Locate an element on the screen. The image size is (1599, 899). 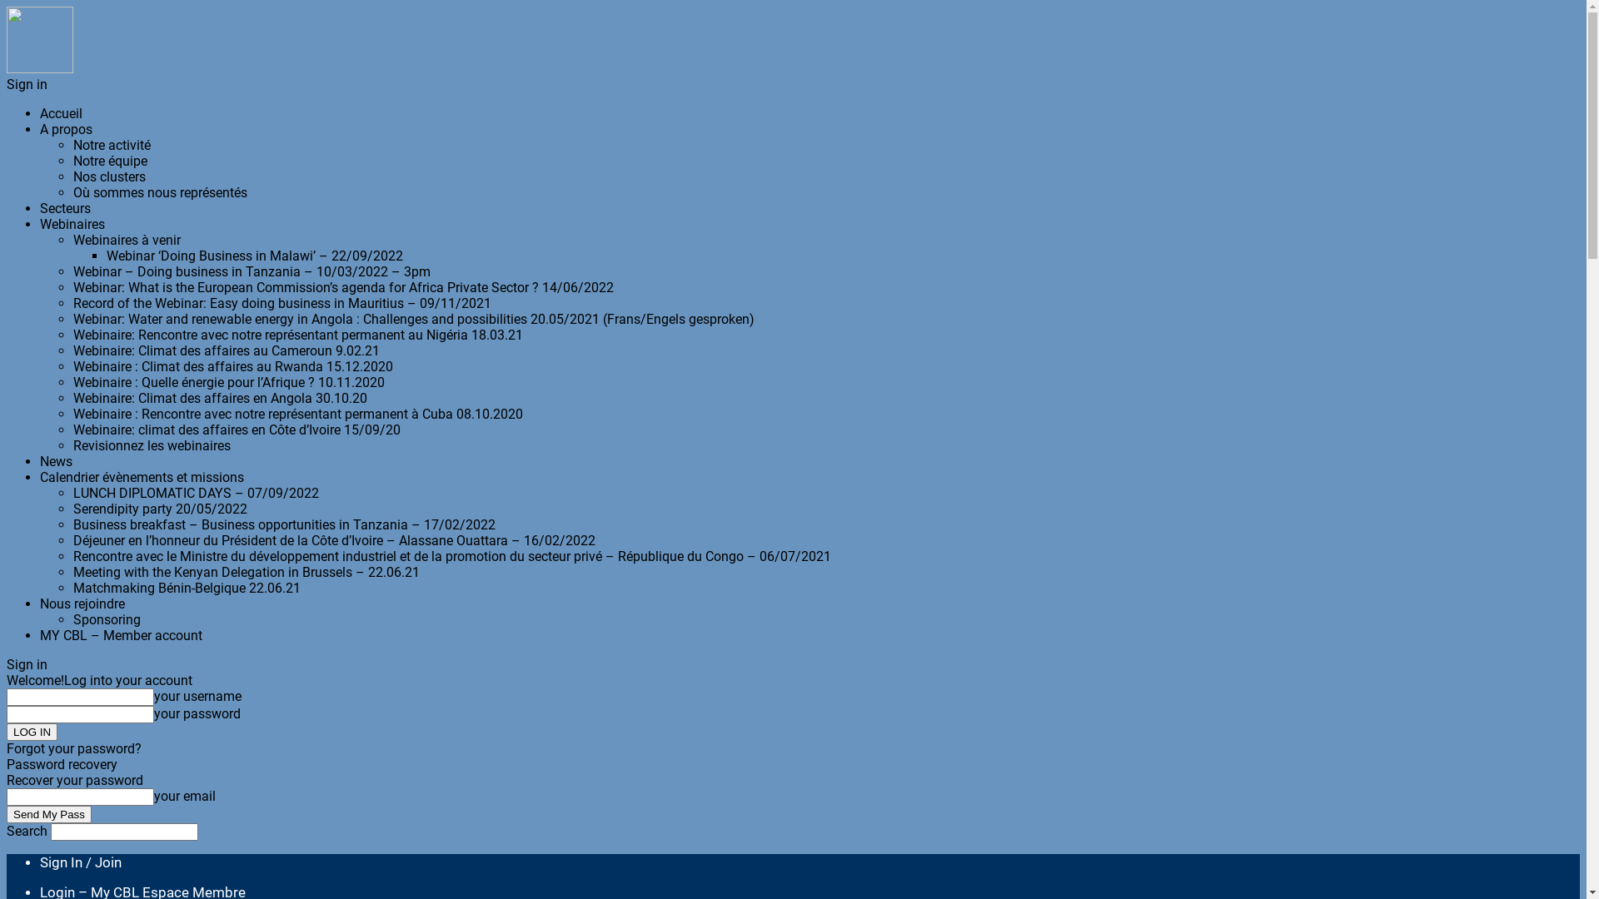
Sign in is located at coordinates (27, 85).